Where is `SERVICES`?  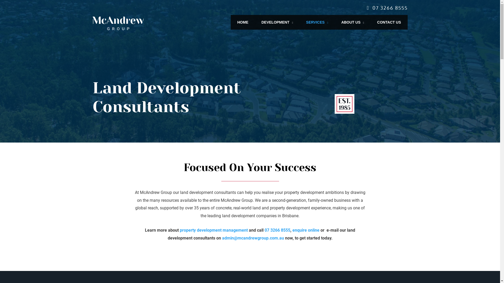
SERVICES is located at coordinates (317, 22).